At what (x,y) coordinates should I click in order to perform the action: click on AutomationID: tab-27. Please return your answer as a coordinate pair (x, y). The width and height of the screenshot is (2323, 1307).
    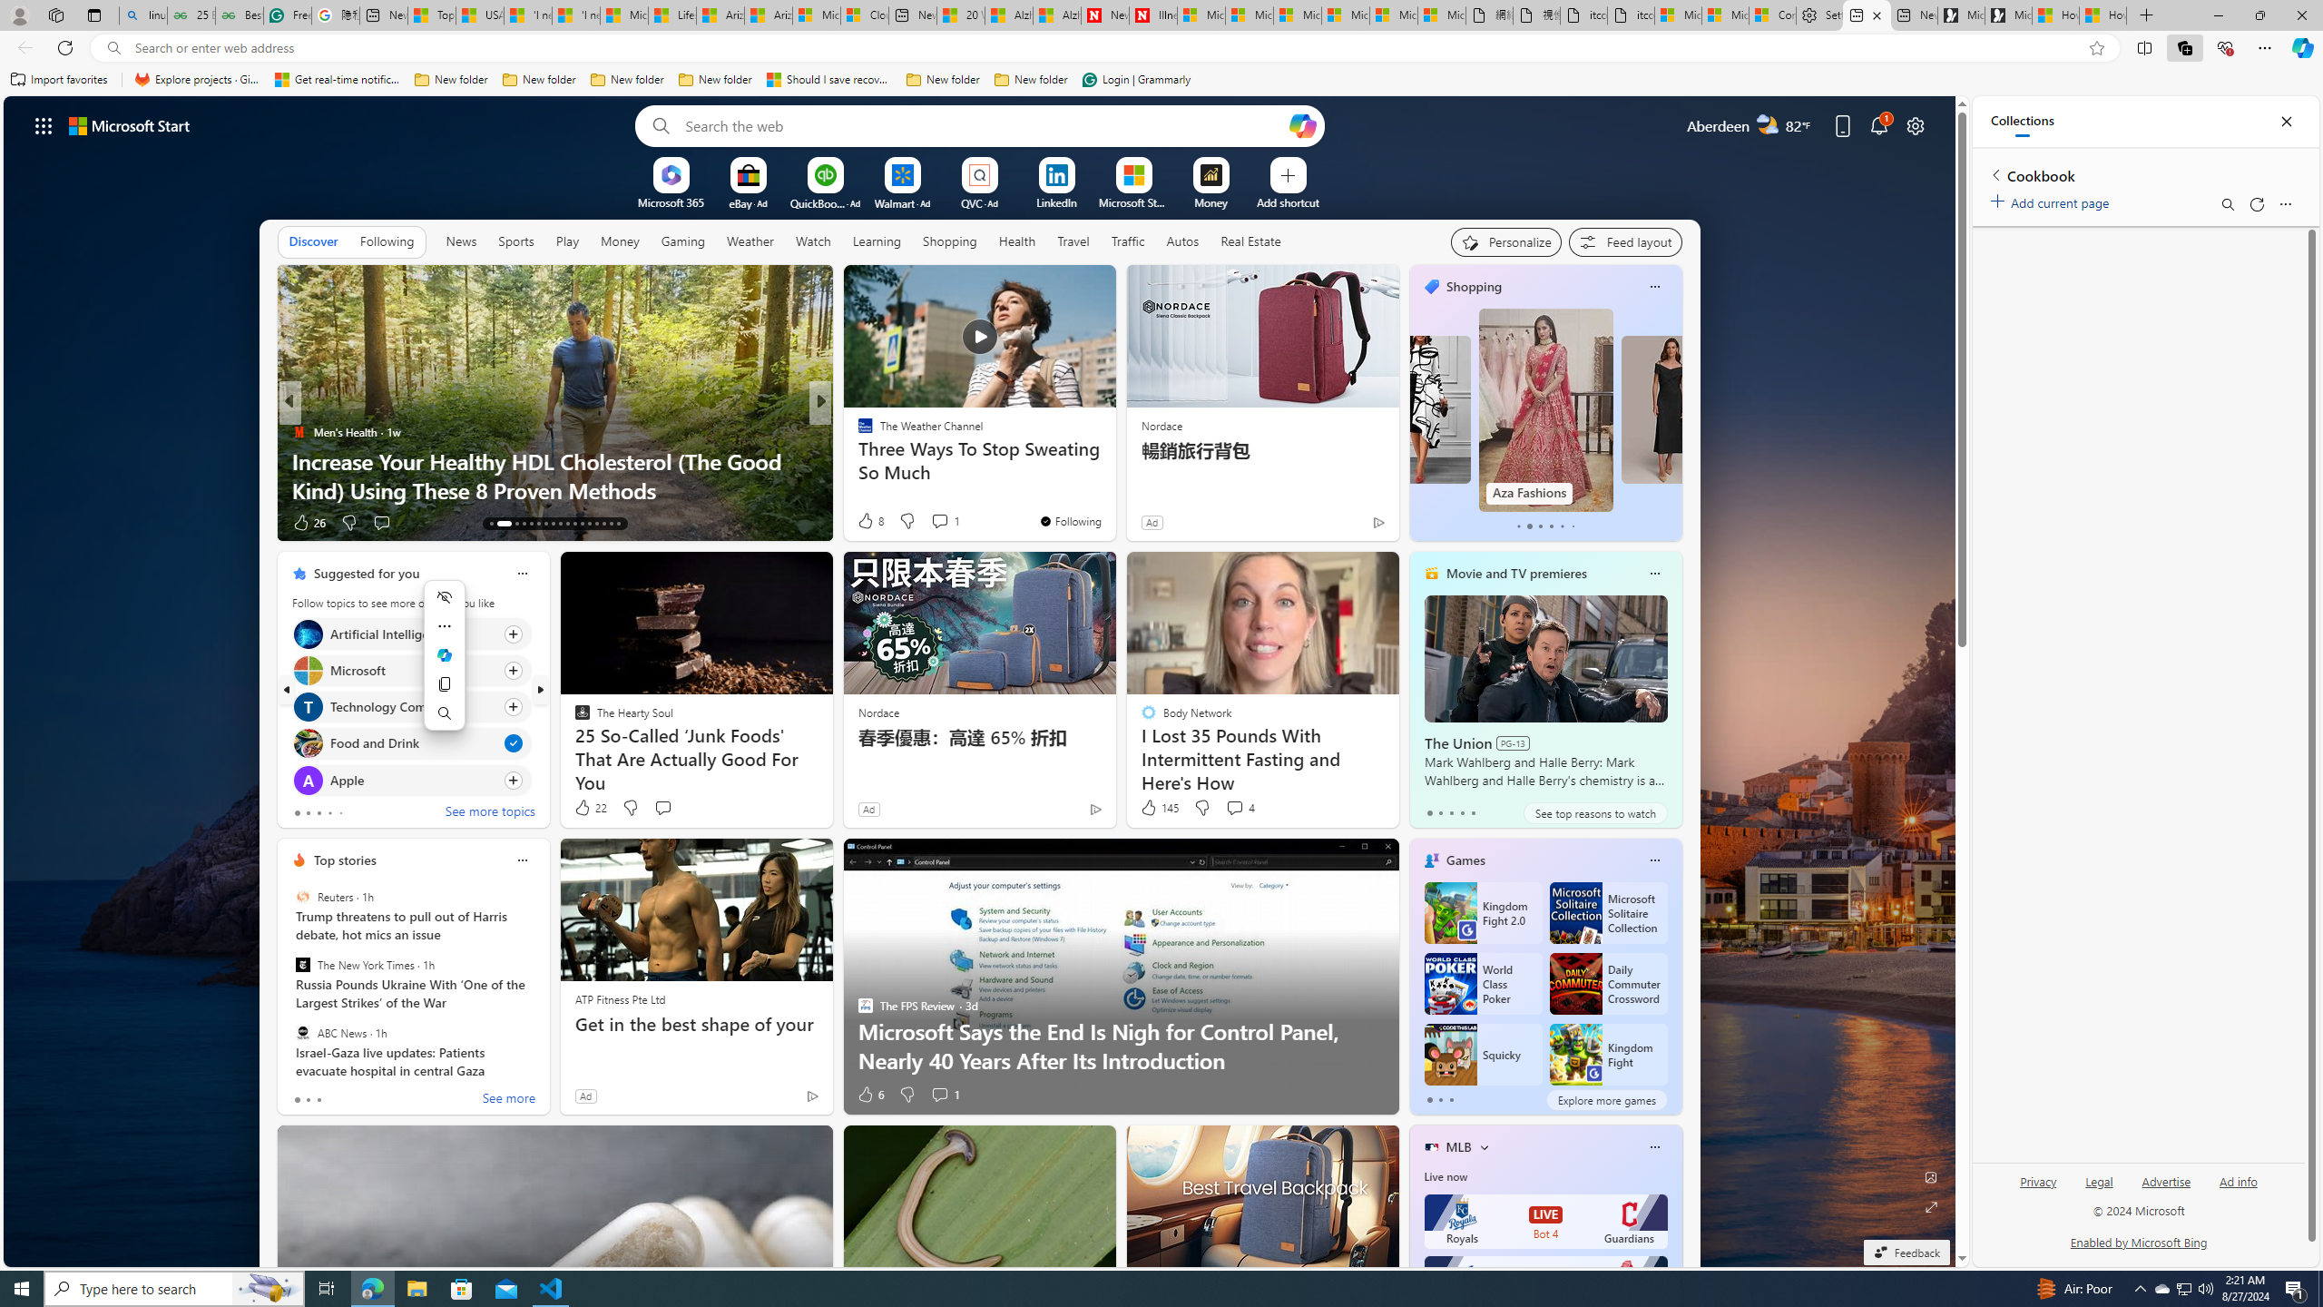
    Looking at the image, I should click on (603, 524).